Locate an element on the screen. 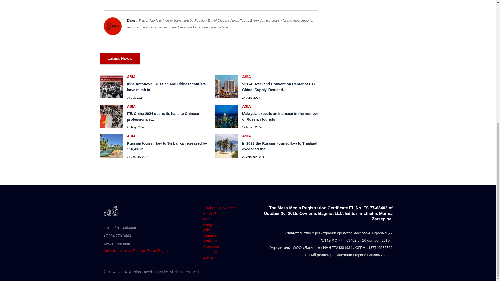 The image size is (500, 281). ASIA is located at coordinates (167, 77).